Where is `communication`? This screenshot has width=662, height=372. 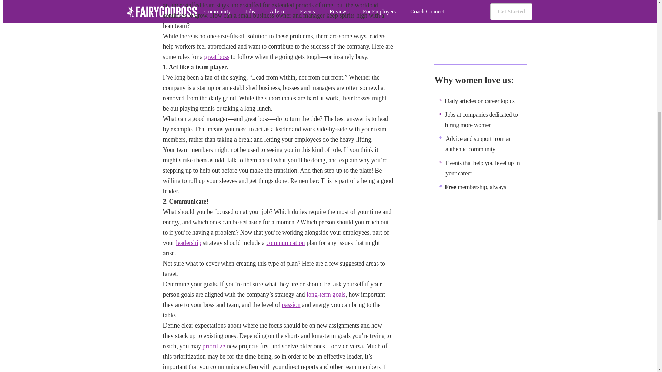
communication is located at coordinates (285, 242).